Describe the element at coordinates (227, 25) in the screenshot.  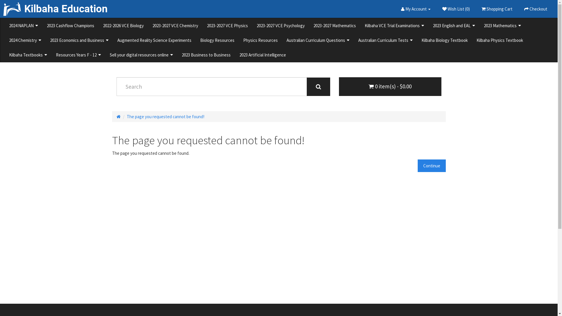
I see `2023-2027 VCE Physics` at that location.